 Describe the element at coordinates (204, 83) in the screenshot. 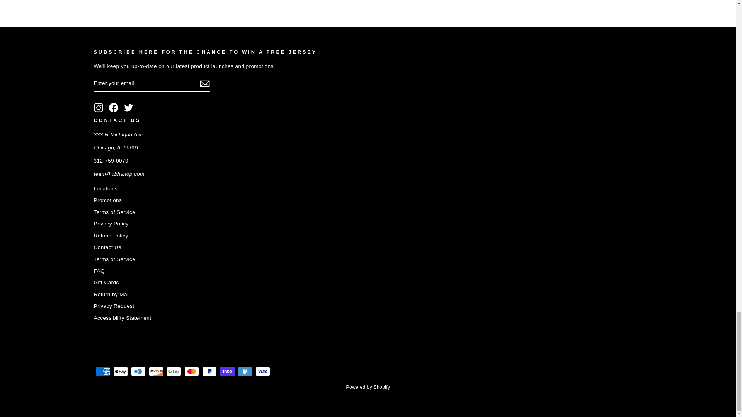

I see `icon-email` at that location.